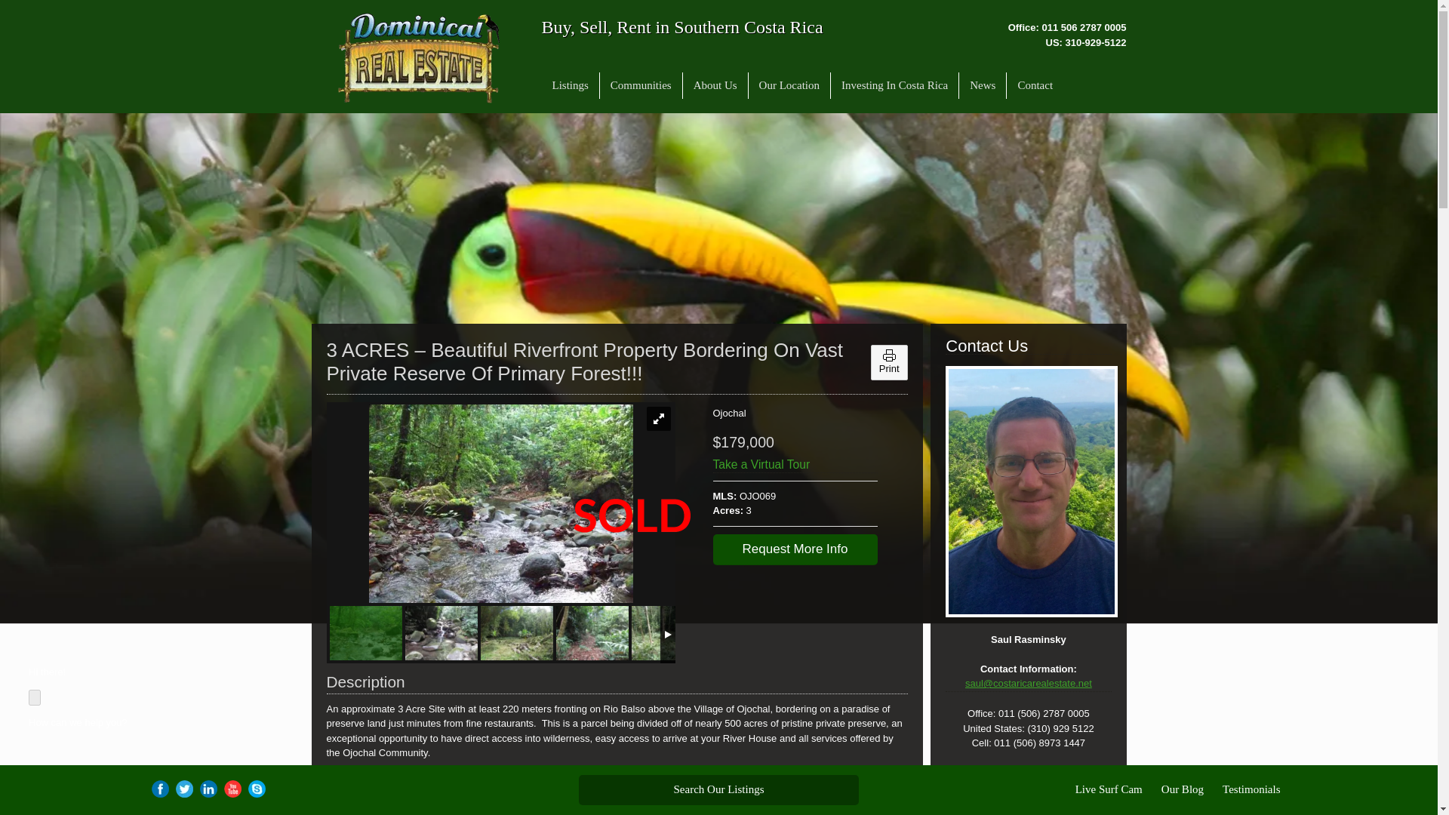  Describe the element at coordinates (889, 355) in the screenshot. I see `Print` at that location.